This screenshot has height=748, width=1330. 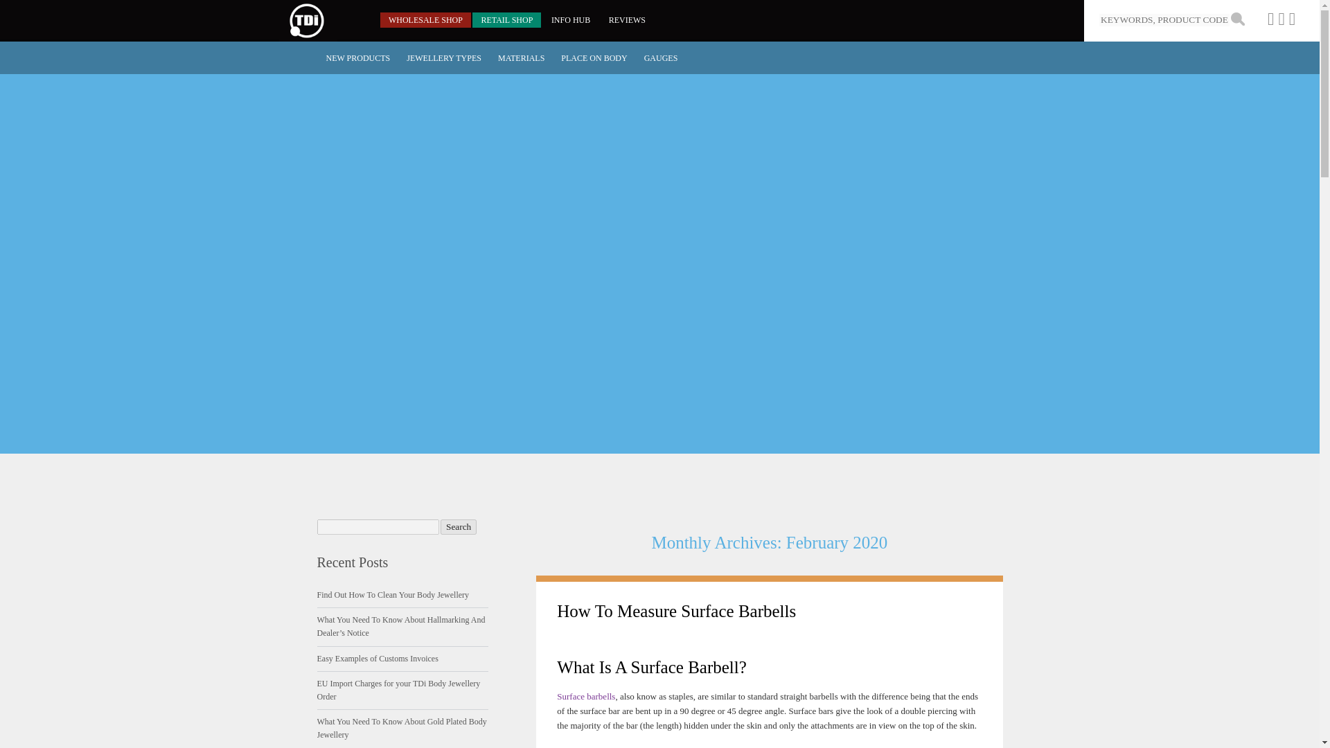 What do you see at coordinates (676, 611) in the screenshot?
I see `How To Measure Surface Barbells` at bounding box center [676, 611].